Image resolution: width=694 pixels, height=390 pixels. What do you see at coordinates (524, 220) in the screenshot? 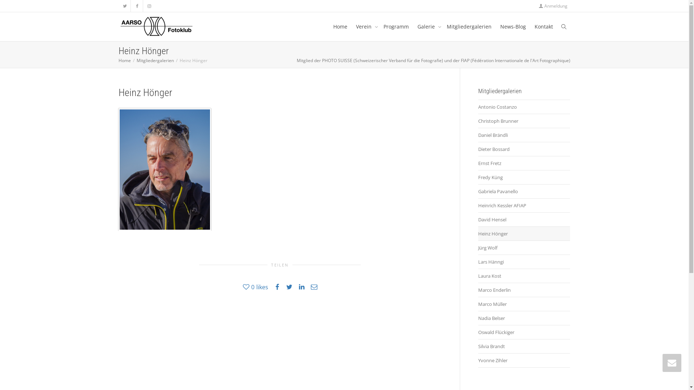
I see `David Hensel` at bounding box center [524, 220].